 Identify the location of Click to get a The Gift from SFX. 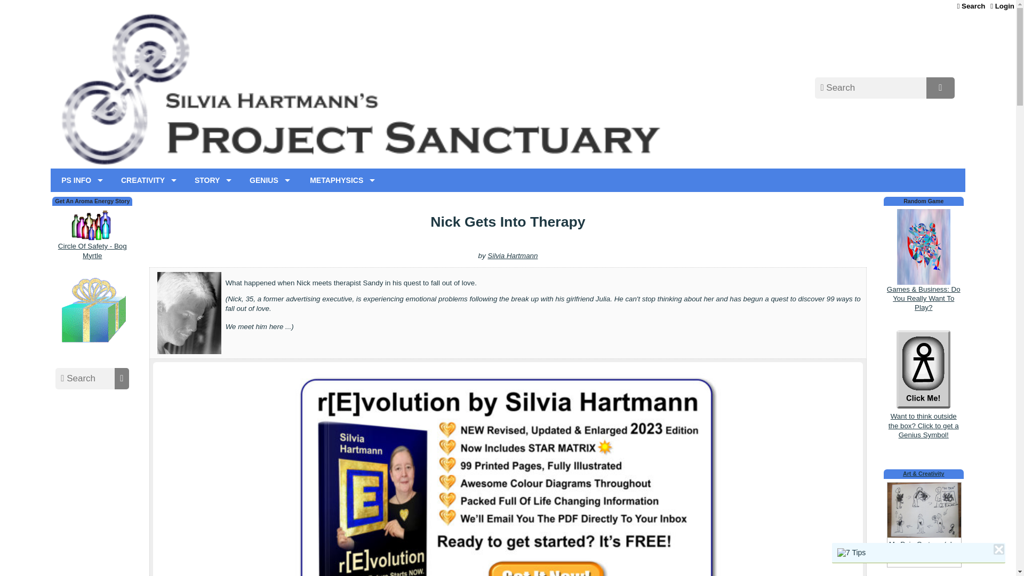
(92, 345).